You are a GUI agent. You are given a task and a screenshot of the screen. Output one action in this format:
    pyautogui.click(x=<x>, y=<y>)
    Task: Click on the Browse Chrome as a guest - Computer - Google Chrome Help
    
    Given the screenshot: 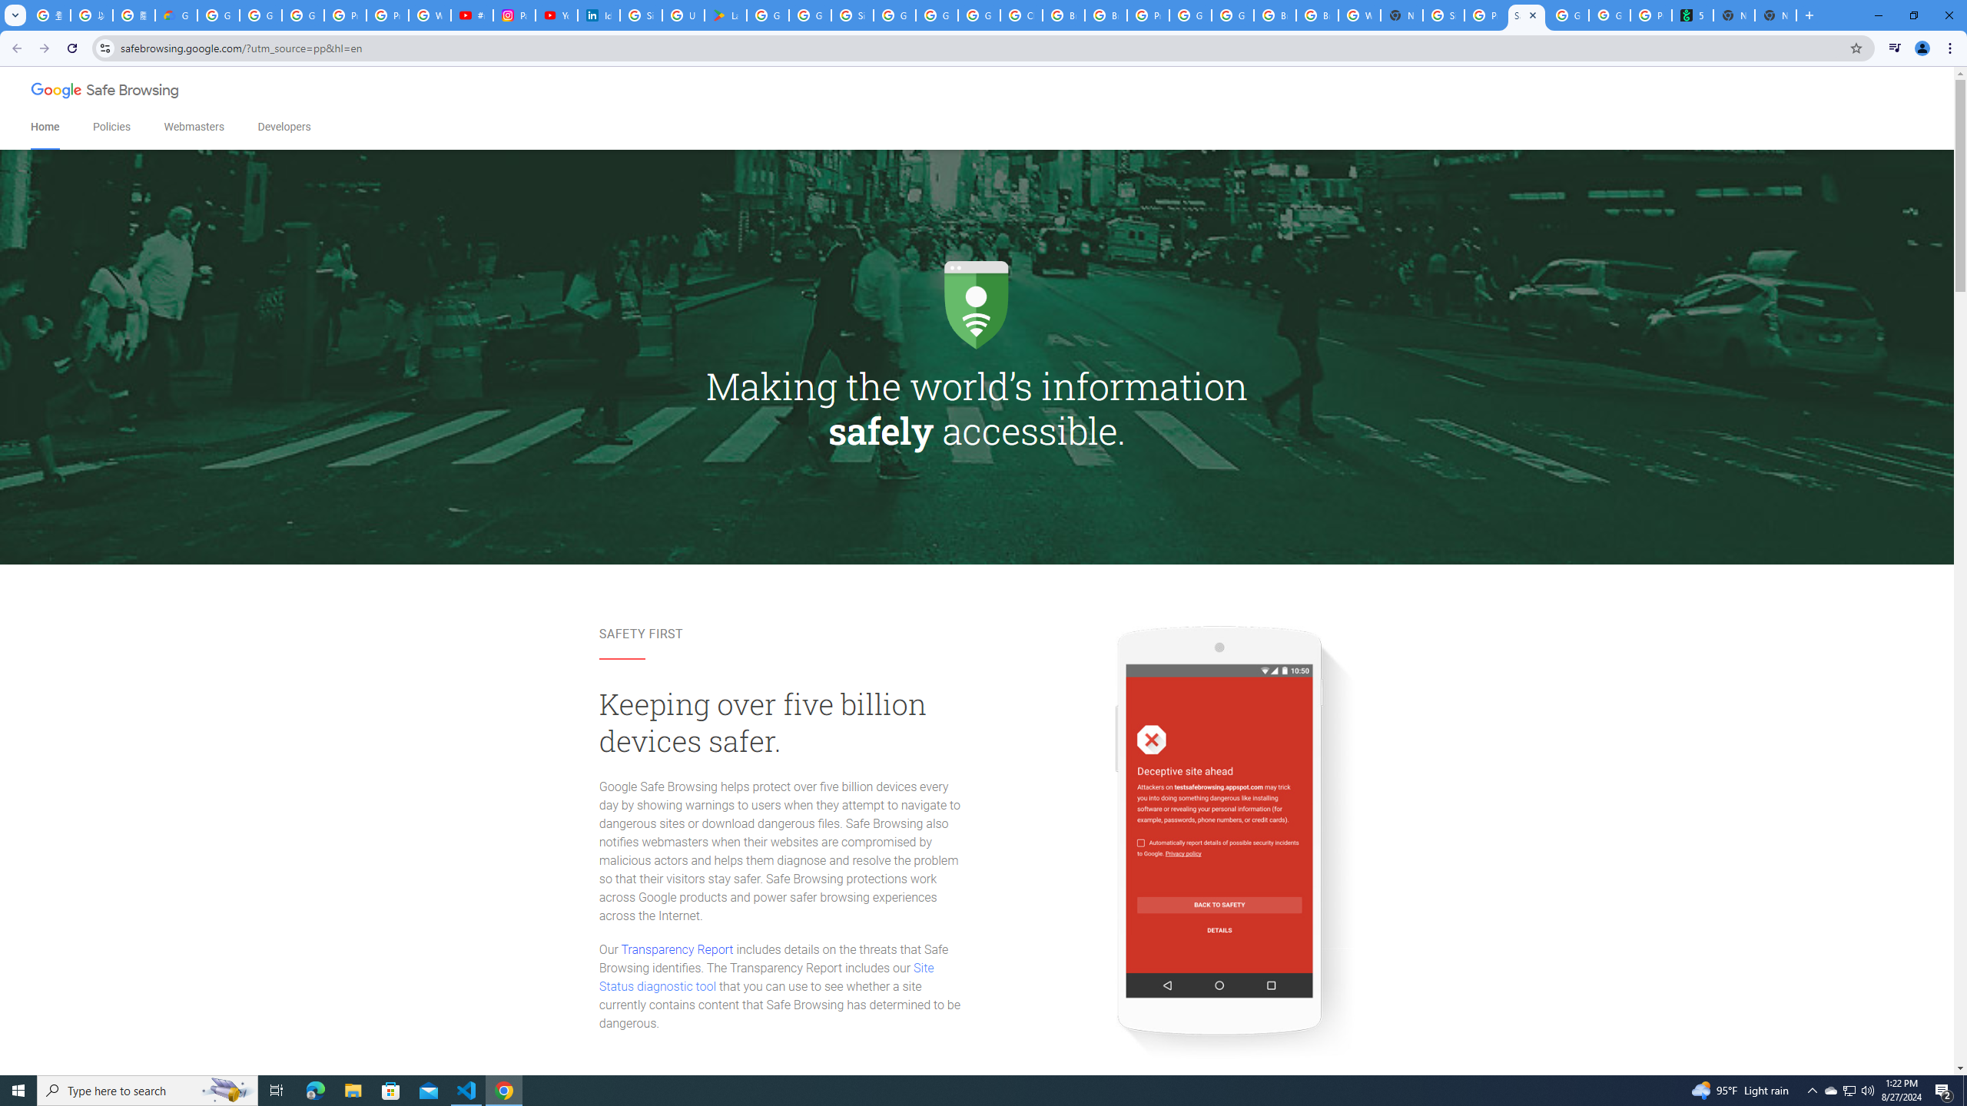 What is the action you would take?
    pyautogui.click(x=1274, y=15)
    